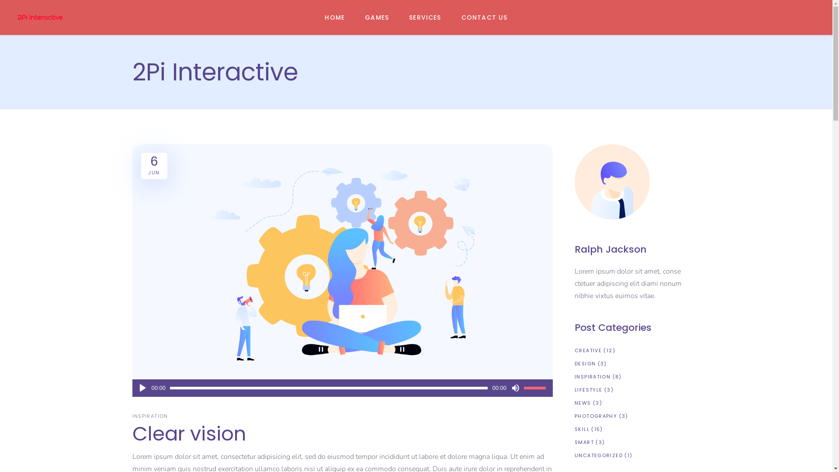  Describe the element at coordinates (596, 416) in the screenshot. I see `PHOTOGRAPHY` at that location.